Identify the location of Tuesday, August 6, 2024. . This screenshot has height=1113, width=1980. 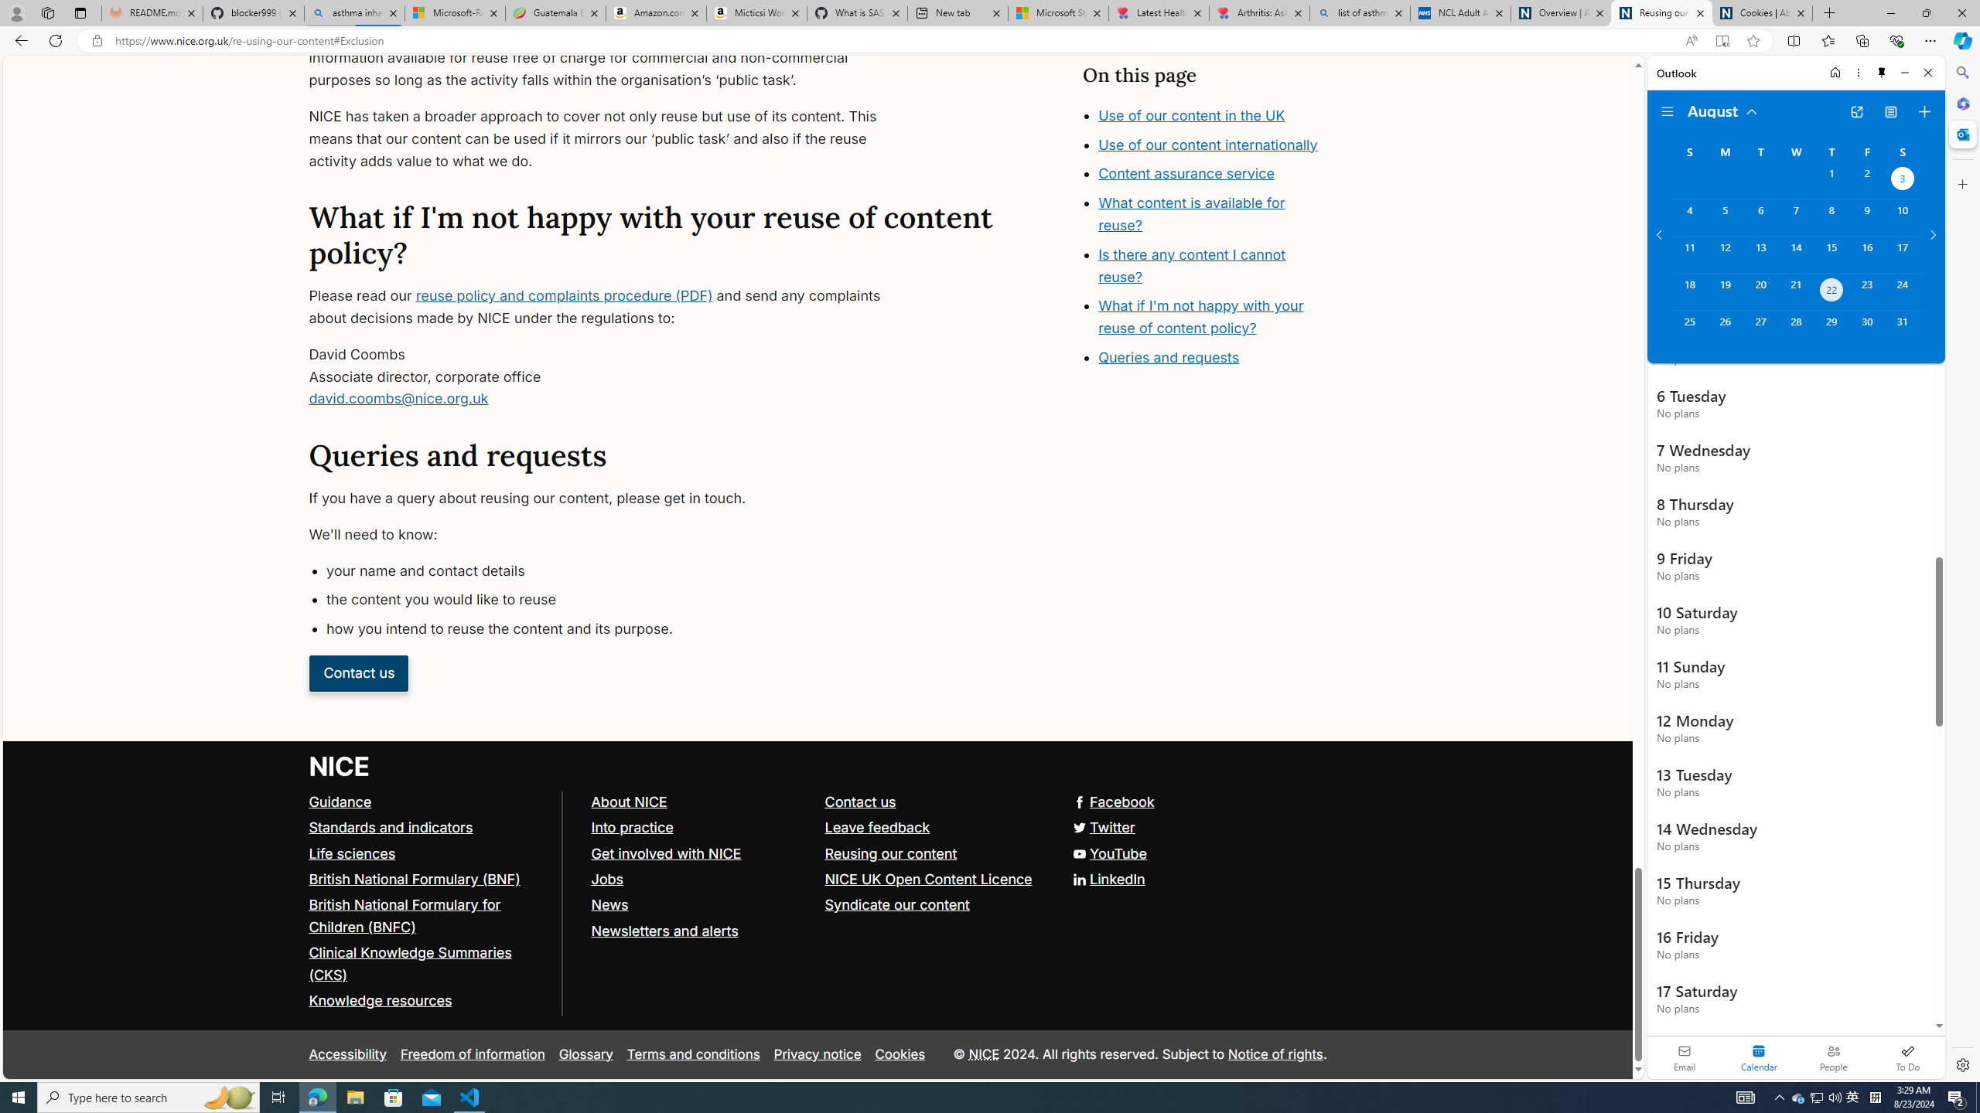
(1760, 217).